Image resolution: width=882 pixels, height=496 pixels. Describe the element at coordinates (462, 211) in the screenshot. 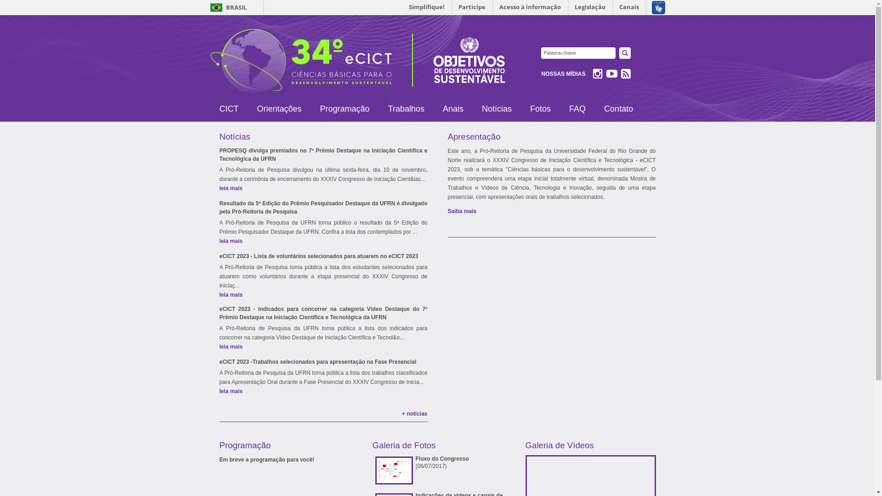

I see `Saiba mais` at that location.